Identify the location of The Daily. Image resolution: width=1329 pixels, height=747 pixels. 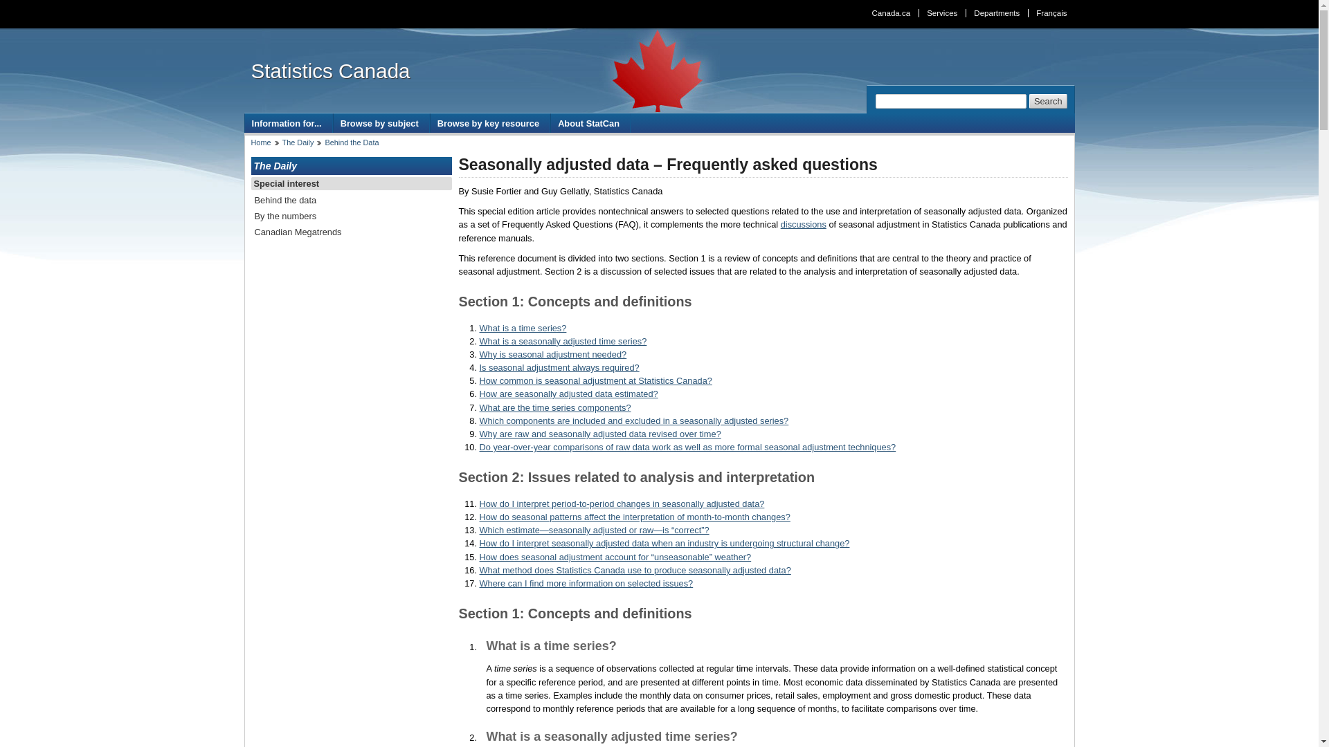
(298, 142).